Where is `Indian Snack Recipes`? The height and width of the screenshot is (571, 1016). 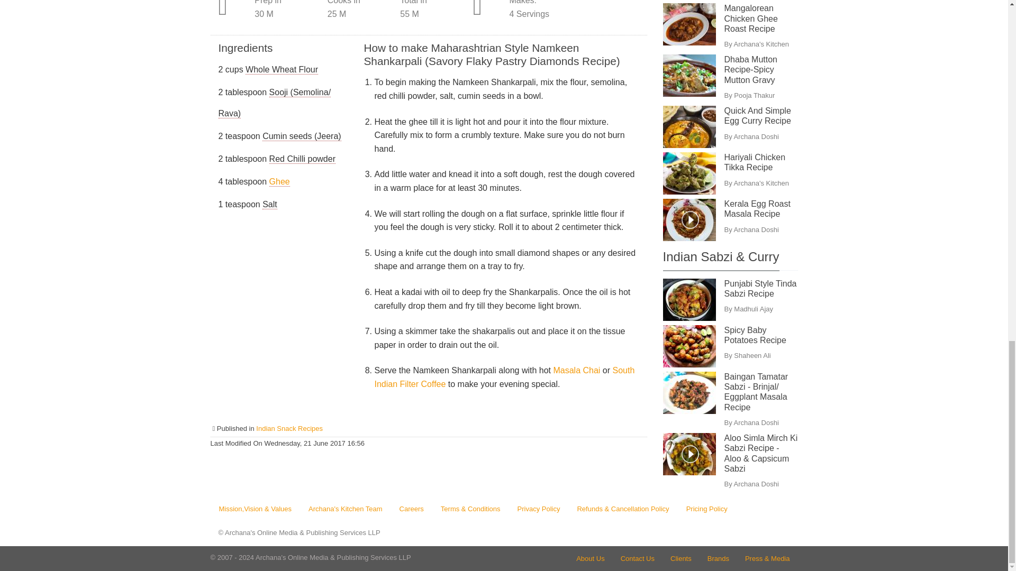 Indian Snack Recipes is located at coordinates (289, 428).